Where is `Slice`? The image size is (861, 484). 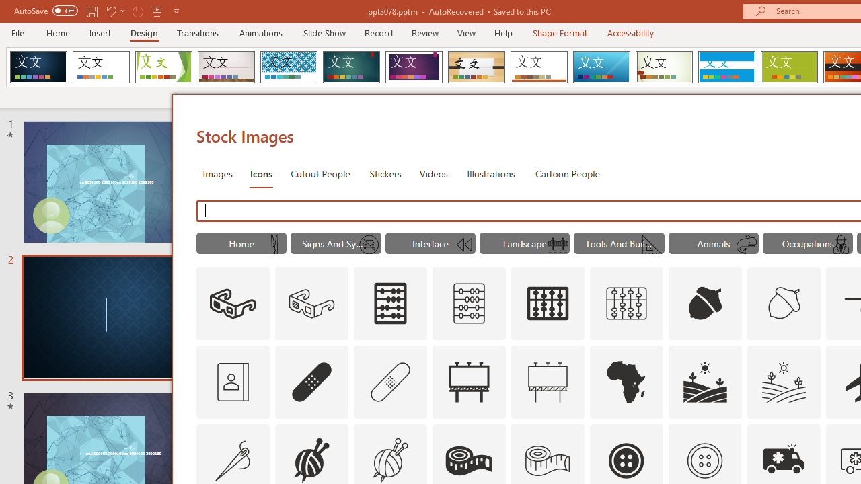
Slice is located at coordinates (601, 67).